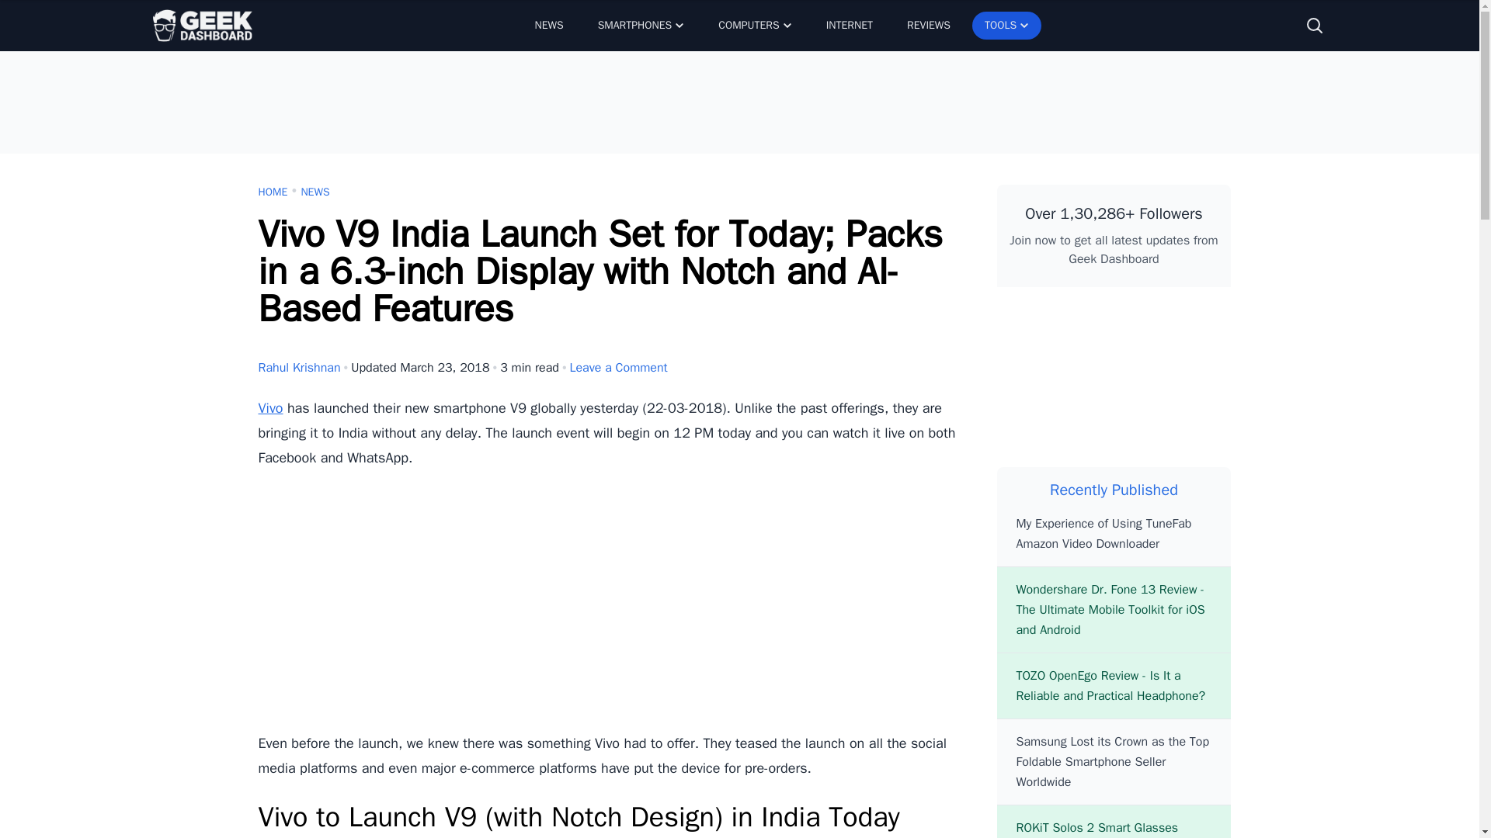  What do you see at coordinates (1006, 25) in the screenshot?
I see `TOOLS` at bounding box center [1006, 25].